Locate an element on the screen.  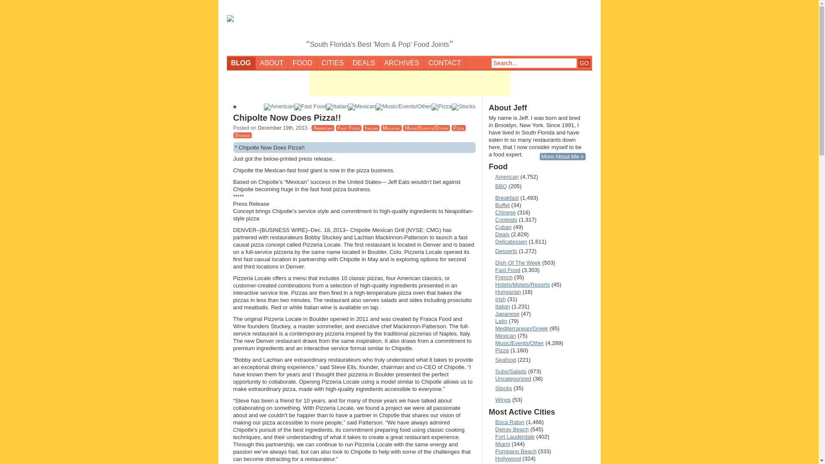
Blog Archives is located at coordinates (401, 63).